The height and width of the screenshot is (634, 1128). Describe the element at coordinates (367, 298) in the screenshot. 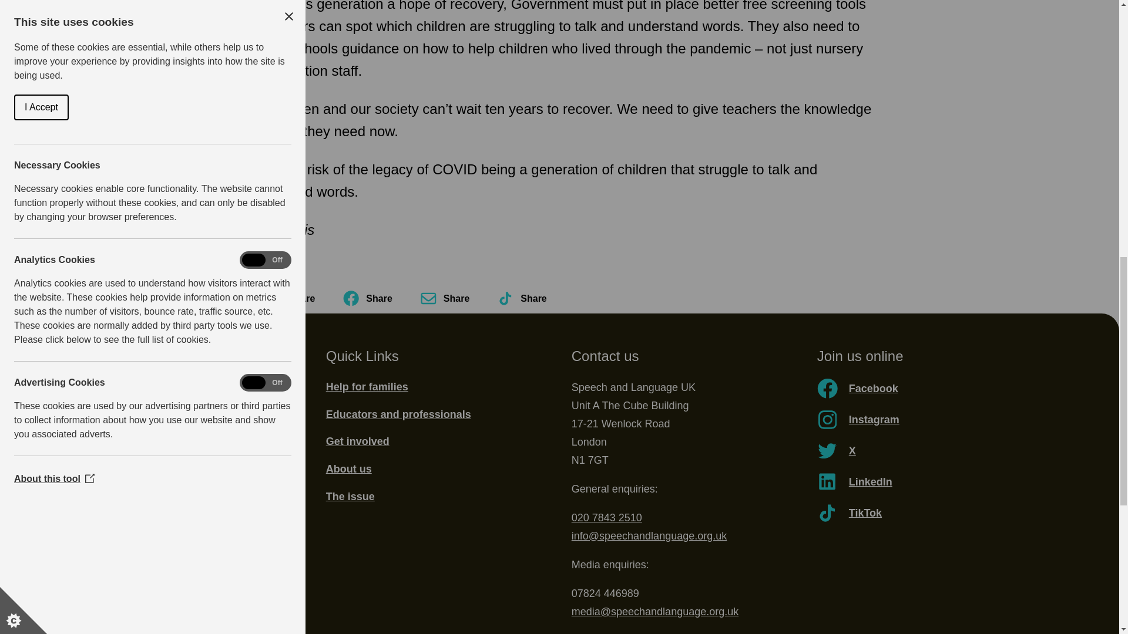

I see `Share on Facebook` at that location.